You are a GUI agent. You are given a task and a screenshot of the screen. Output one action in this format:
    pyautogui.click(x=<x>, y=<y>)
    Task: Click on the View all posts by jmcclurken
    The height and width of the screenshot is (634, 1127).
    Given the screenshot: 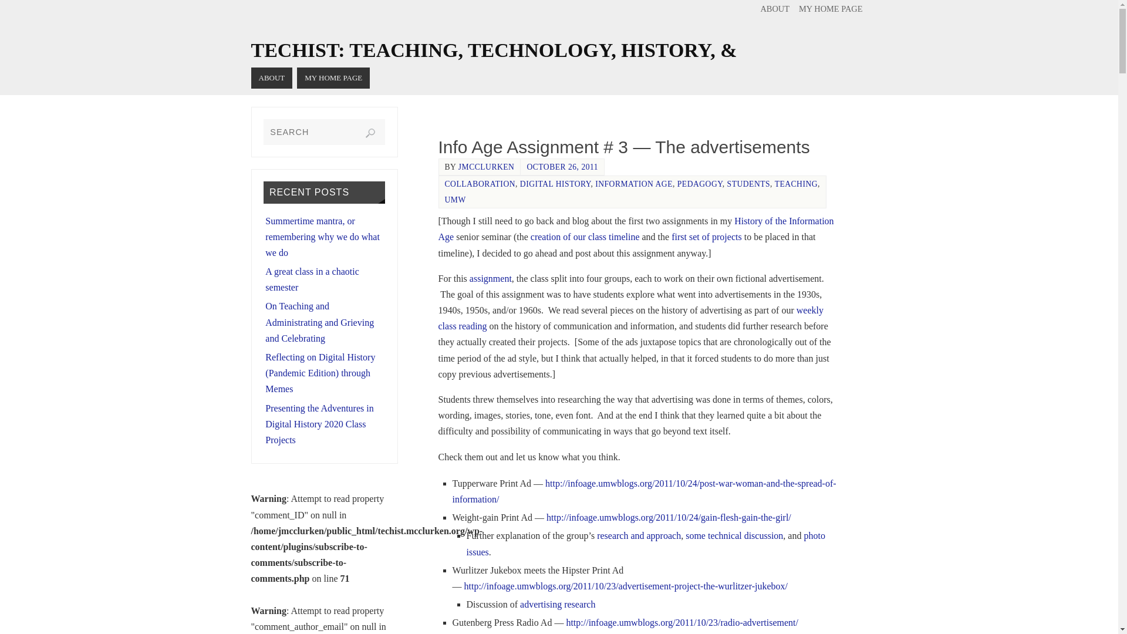 What is the action you would take?
    pyautogui.click(x=487, y=167)
    